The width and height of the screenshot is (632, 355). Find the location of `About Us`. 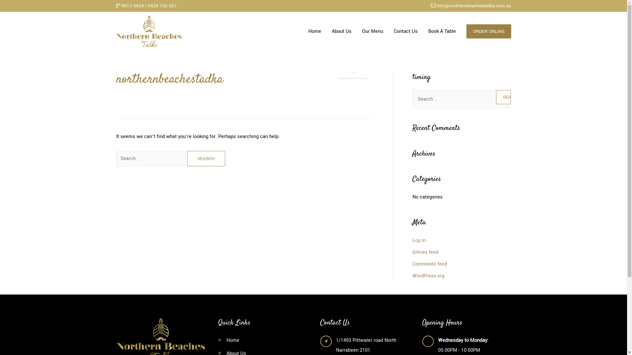

About Us is located at coordinates (342, 32).